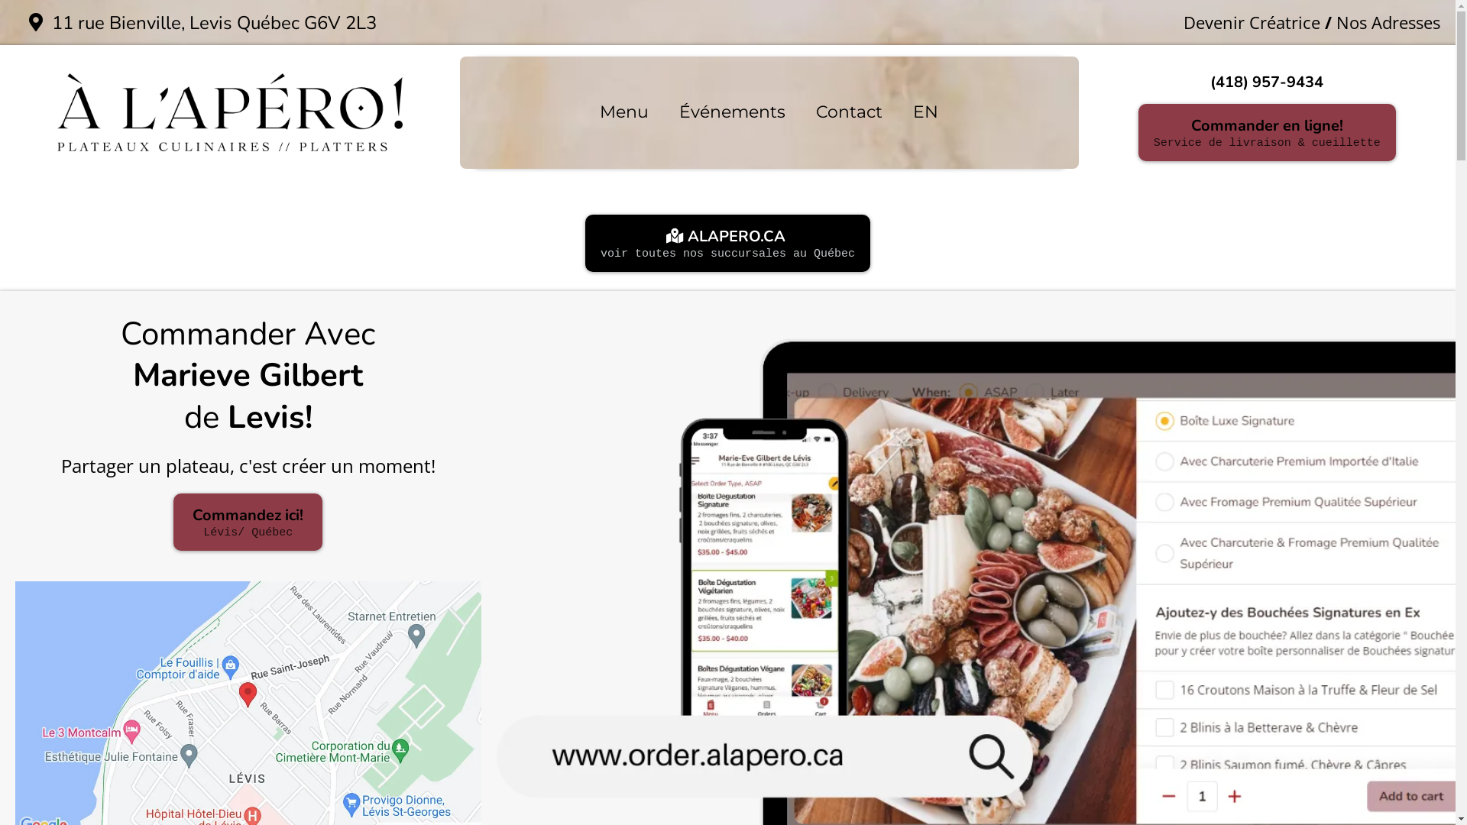  What do you see at coordinates (850, 113) in the screenshot?
I see `Contact` at bounding box center [850, 113].